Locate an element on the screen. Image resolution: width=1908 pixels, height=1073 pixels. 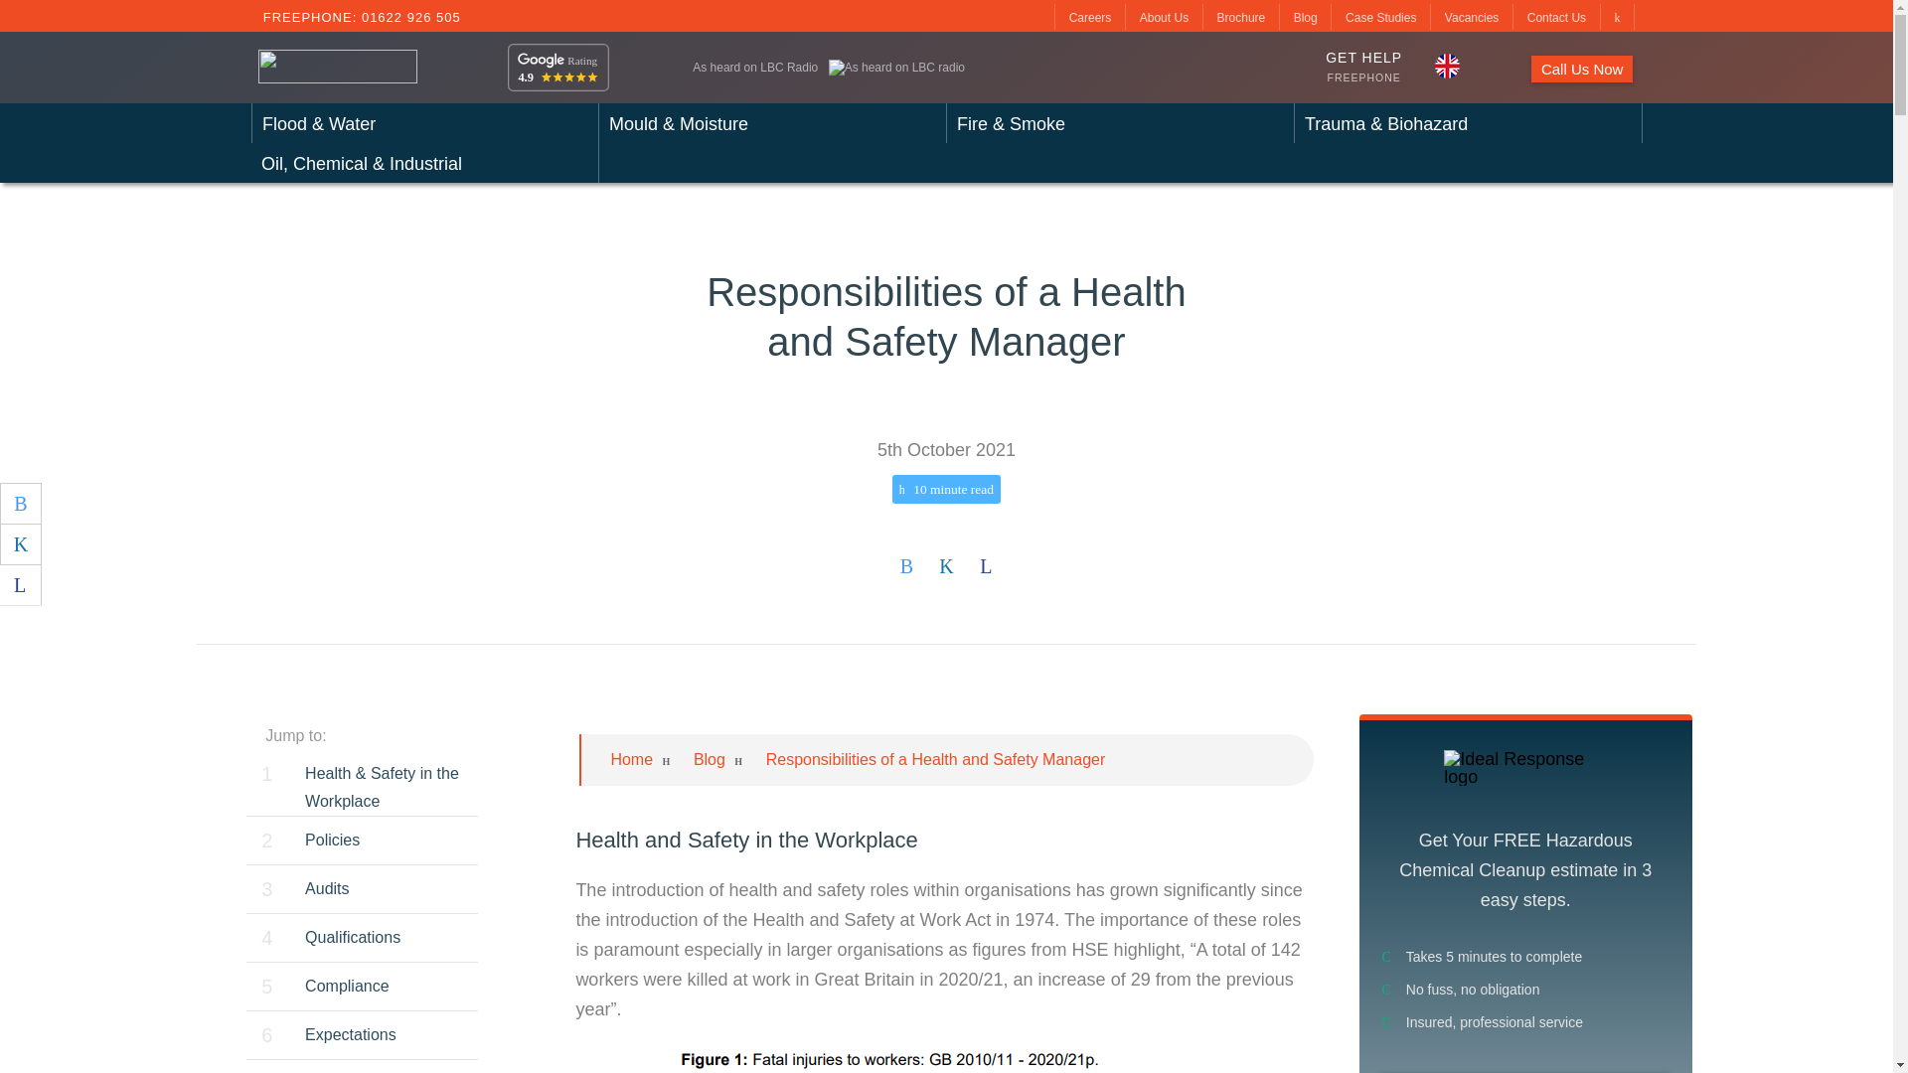
Call Us Now is located at coordinates (1582, 70).